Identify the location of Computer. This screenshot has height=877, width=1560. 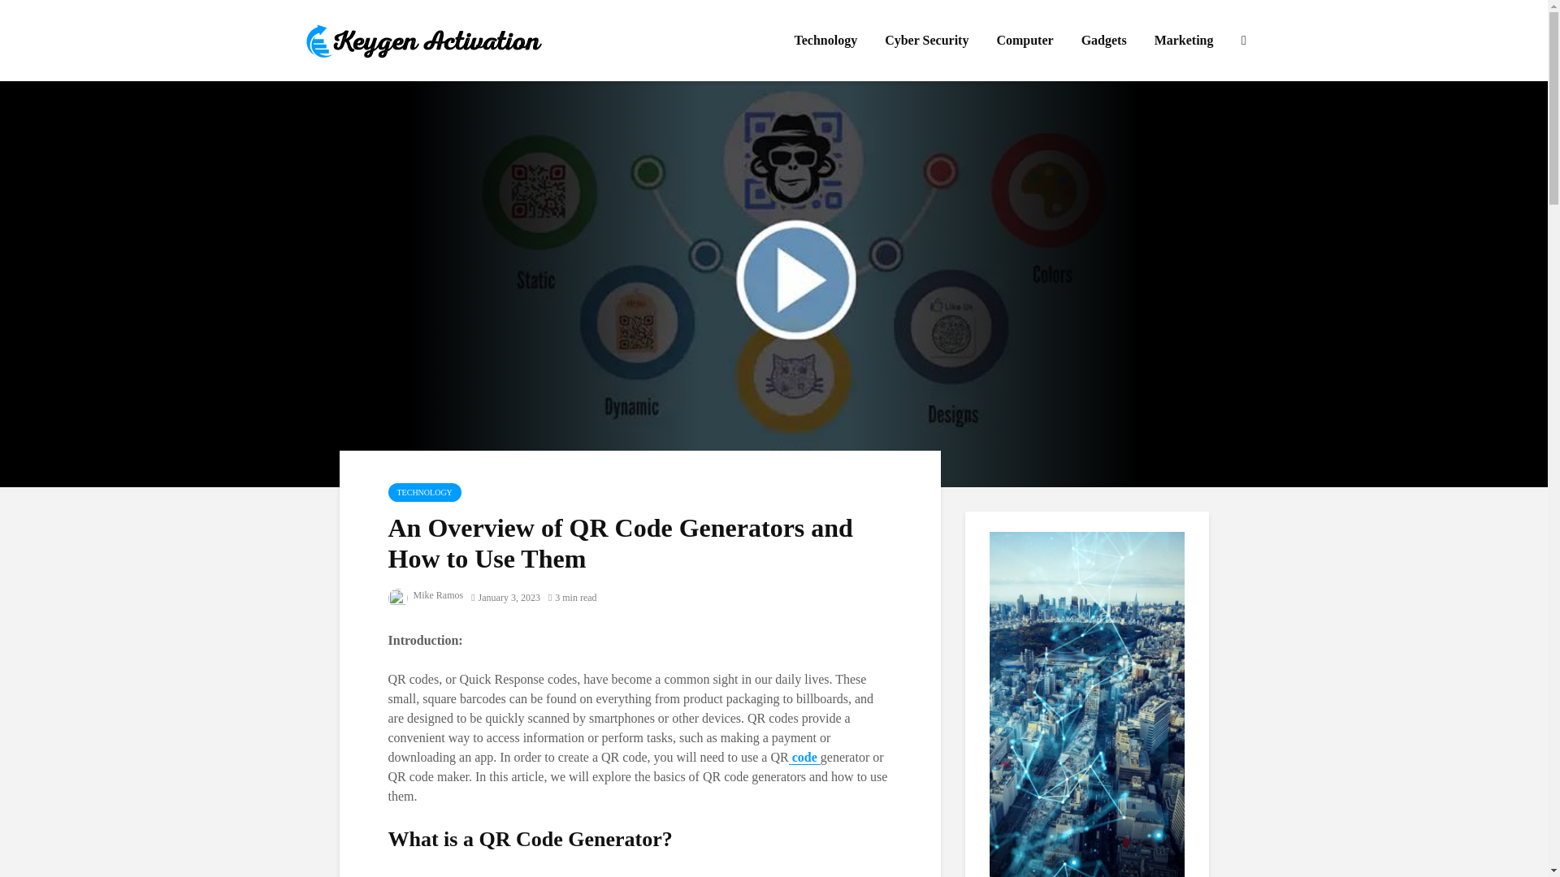
(1025, 41).